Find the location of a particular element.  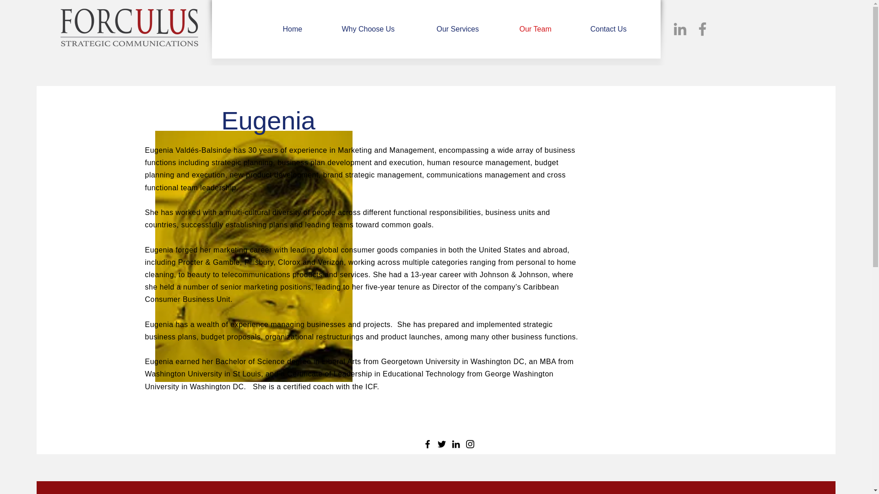

Home is located at coordinates (305, 29).